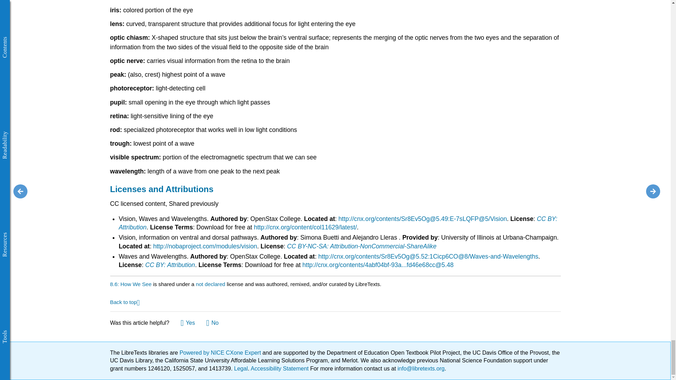  What do you see at coordinates (124, 302) in the screenshot?
I see `Jump back to top of this article` at bounding box center [124, 302].